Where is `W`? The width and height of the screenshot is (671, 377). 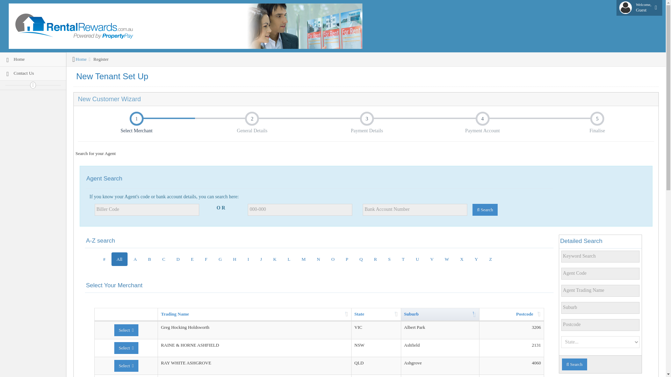 W is located at coordinates (319, 259).